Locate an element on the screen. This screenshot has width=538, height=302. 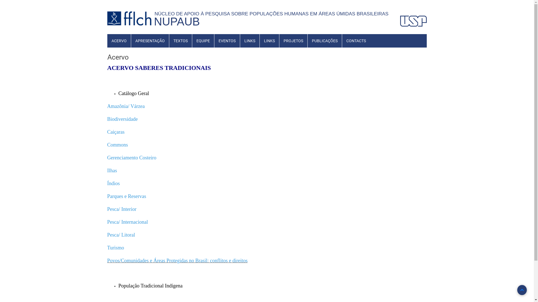
Pesca/ Interior is located at coordinates (122, 210).